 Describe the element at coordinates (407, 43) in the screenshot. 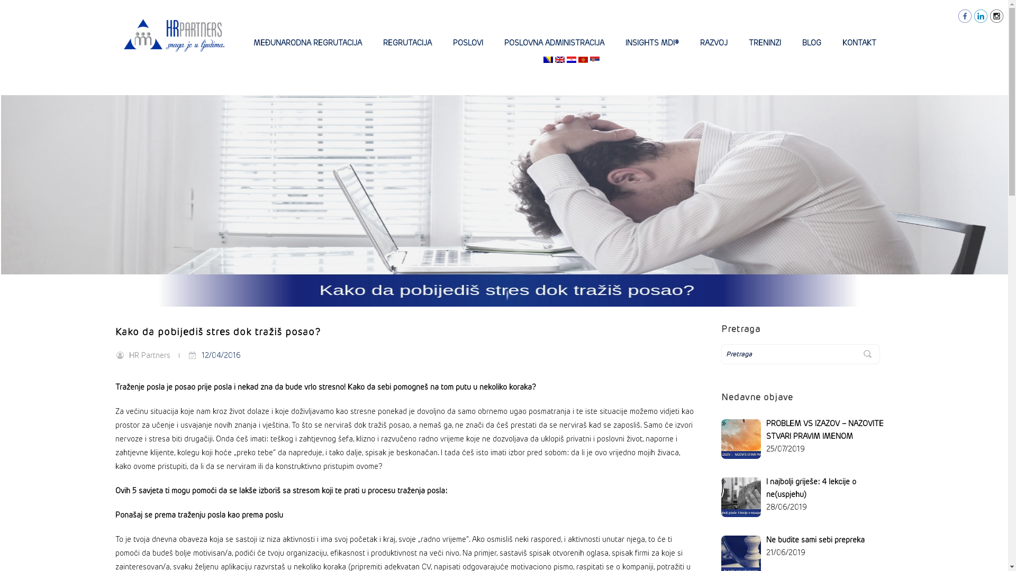

I see `REGRUTACIJA` at that location.